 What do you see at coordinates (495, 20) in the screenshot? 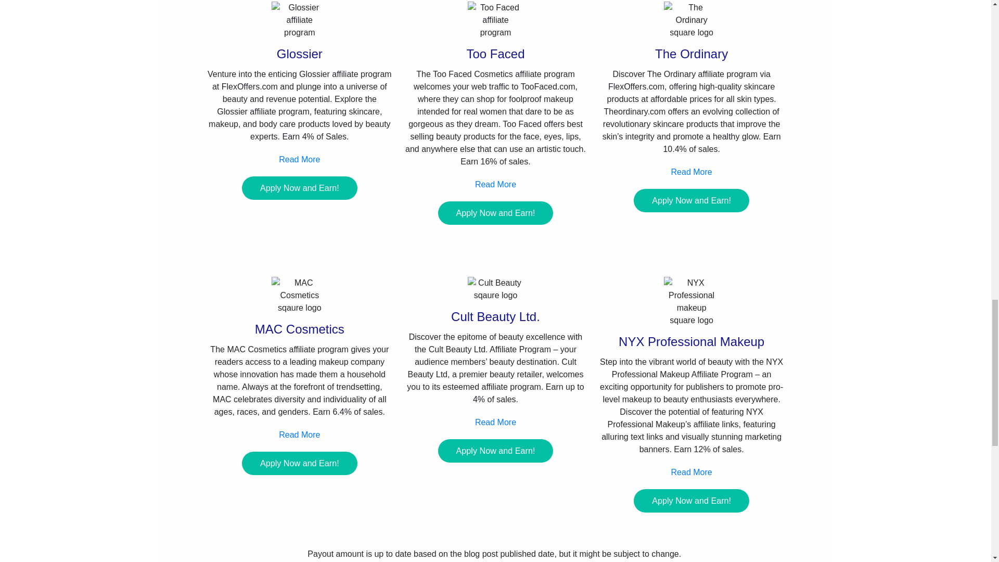
I see `Too Faced affiliate program` at bounding box center [495, 20].